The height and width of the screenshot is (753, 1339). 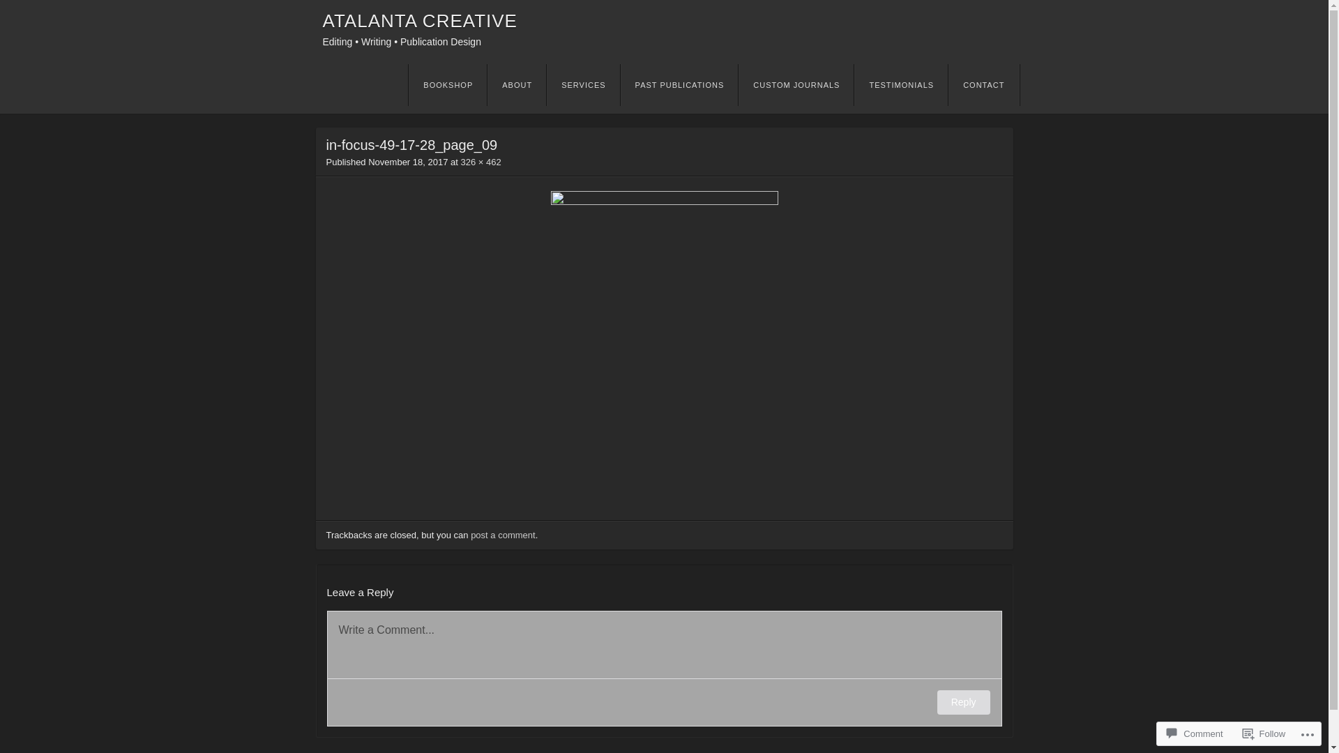 What do you see at coordinates (504, 535) in the screenshot?
I see `post a comment` at bounding box center [504, 535].